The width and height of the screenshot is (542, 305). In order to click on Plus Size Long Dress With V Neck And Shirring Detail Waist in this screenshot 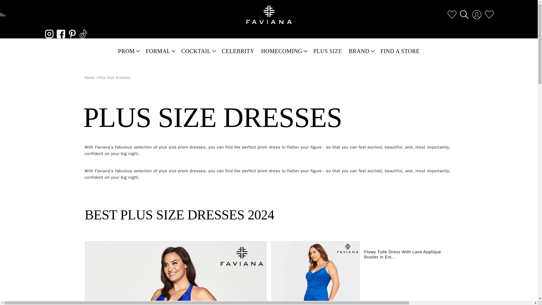, I will do `click(315, 273)`.